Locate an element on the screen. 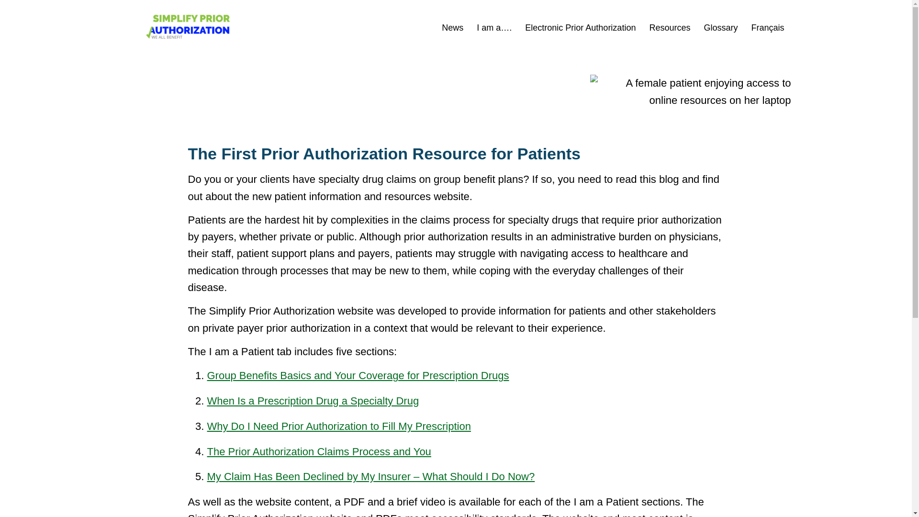 The image size is (919, 517). Glossary is located at coordinates (720, 28).